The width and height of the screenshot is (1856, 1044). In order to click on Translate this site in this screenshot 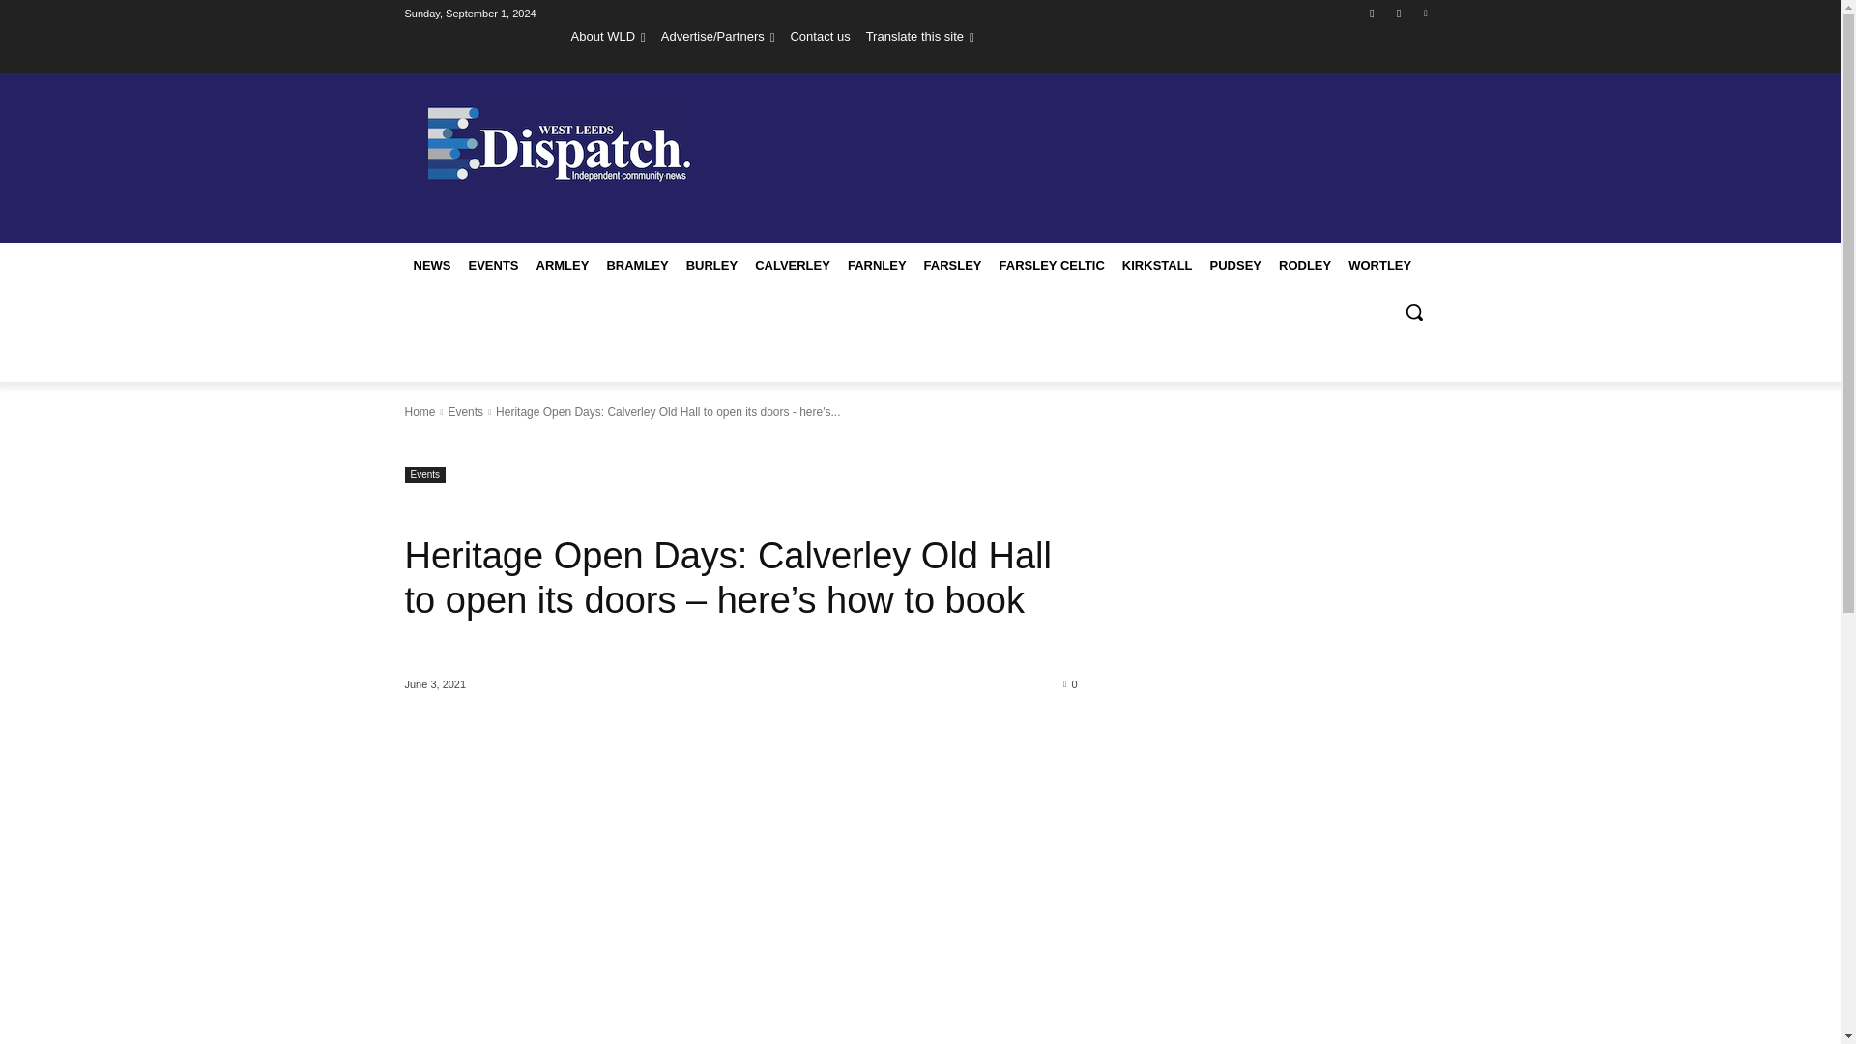, I will do `click(920, 36)`.